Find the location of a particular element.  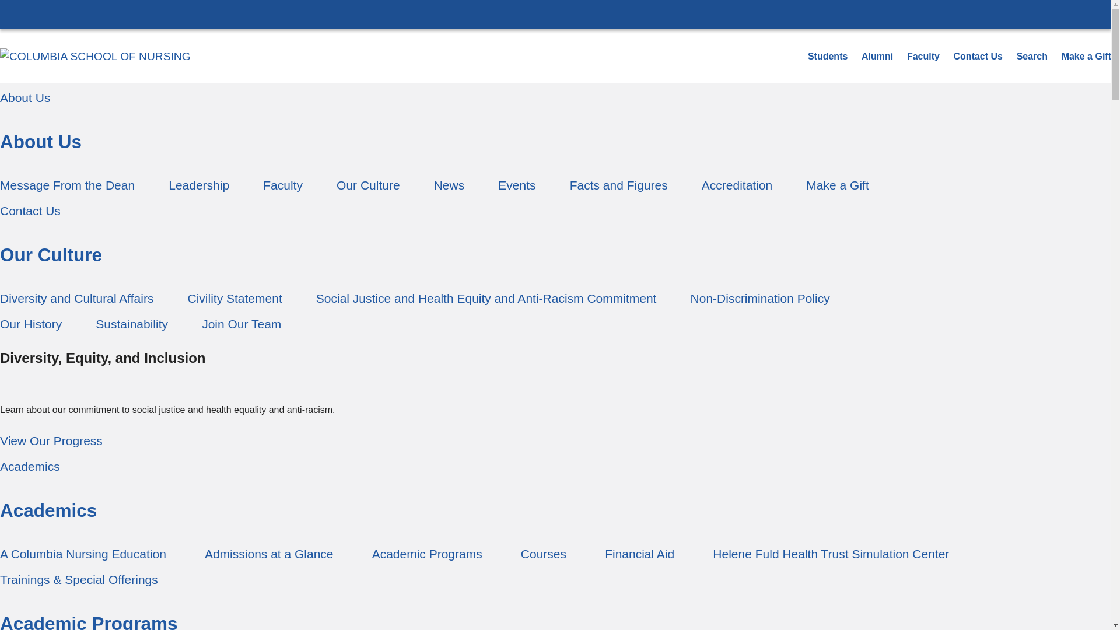

Diversity and Cultural Affairs is located at coordinates (77, 297).